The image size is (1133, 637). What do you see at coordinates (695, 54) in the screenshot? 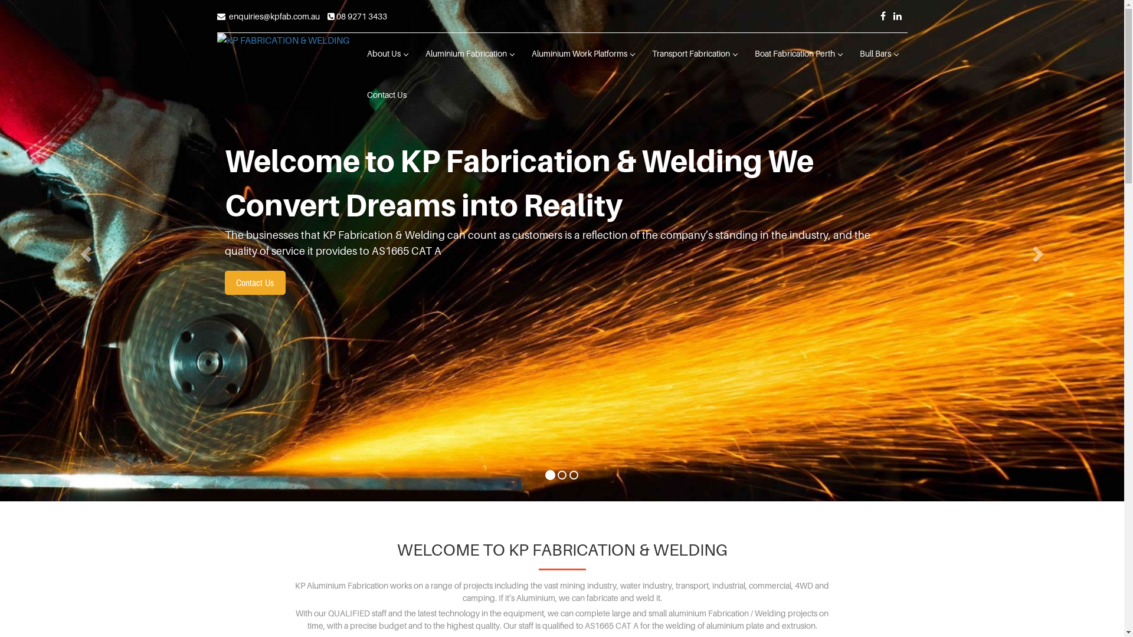
I see `Transport Fabrication` at bounding box center [695, 54].